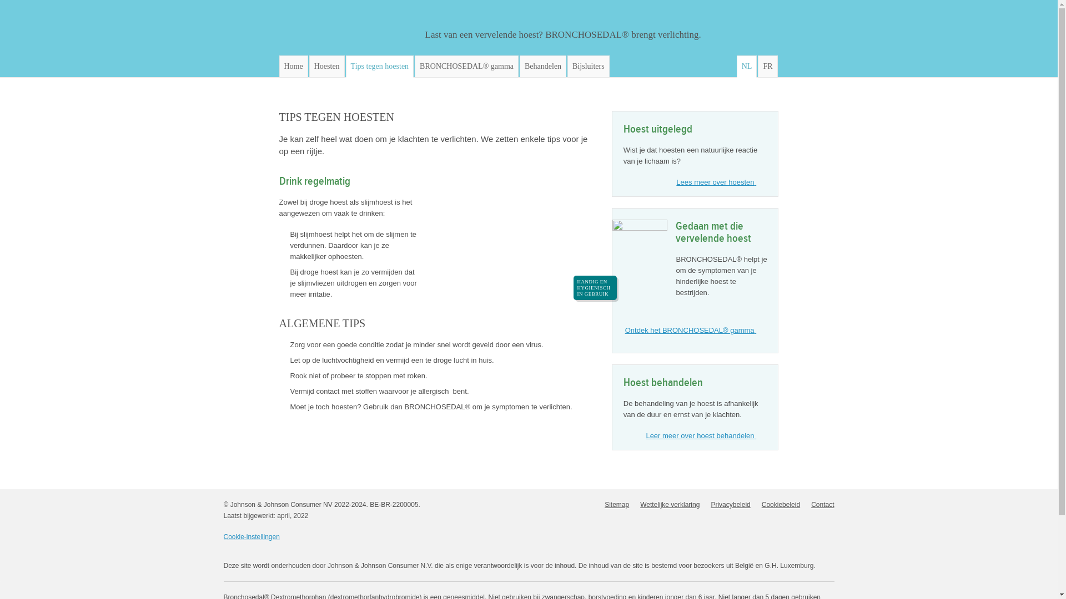 The width and height of the screenshot is (1066, 599). What do you see at coordinates (823, 505) in the screenshot?
I see `Contact` at bounding box center [823, 505].